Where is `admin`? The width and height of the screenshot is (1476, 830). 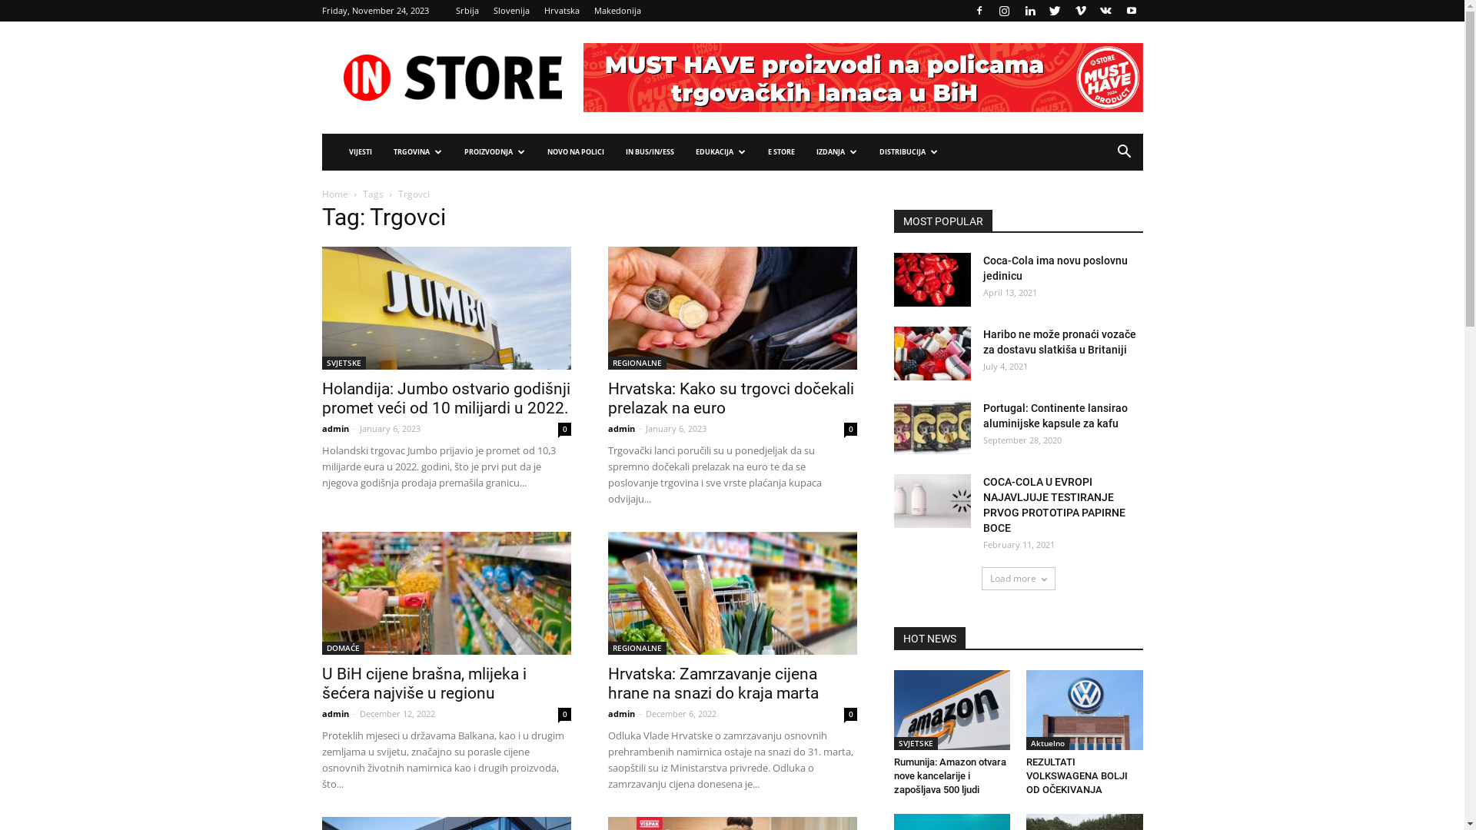 admin is located at coordinates (335, 429).